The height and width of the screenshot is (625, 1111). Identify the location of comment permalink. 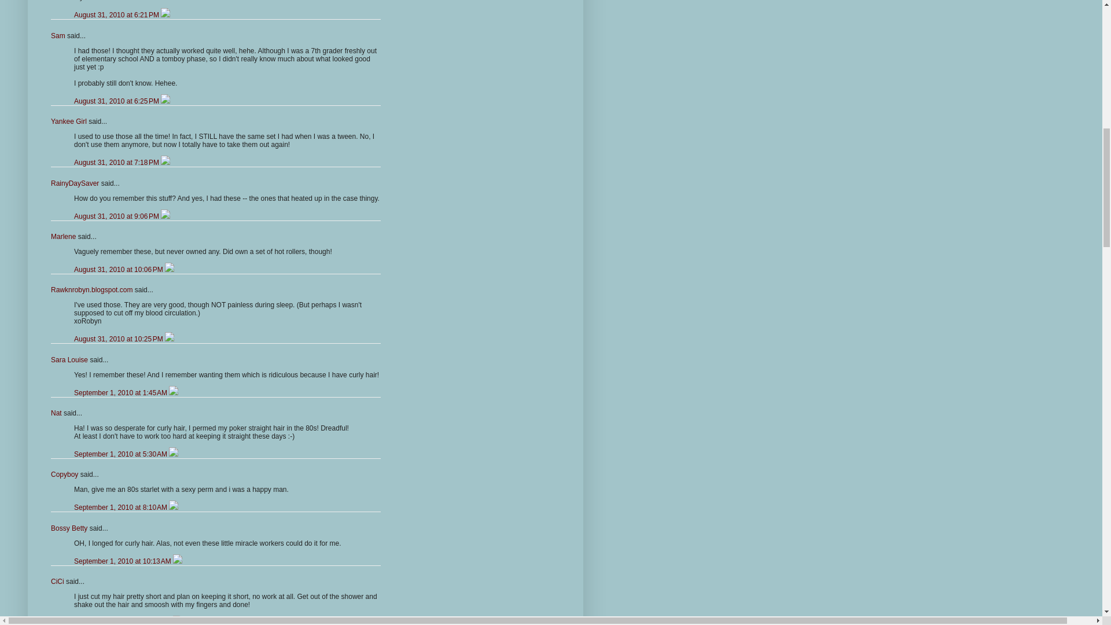
(117, 15).